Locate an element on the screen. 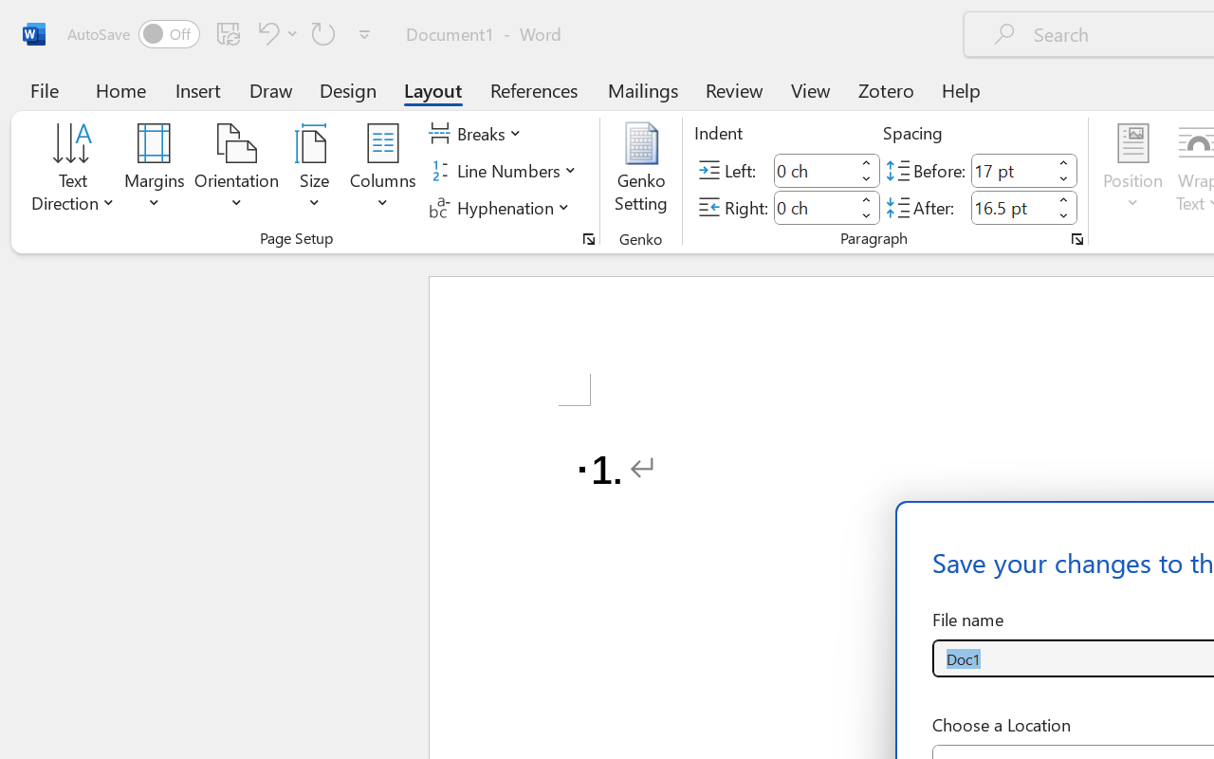  Genko Setting... is located at coordinates (641, 171).